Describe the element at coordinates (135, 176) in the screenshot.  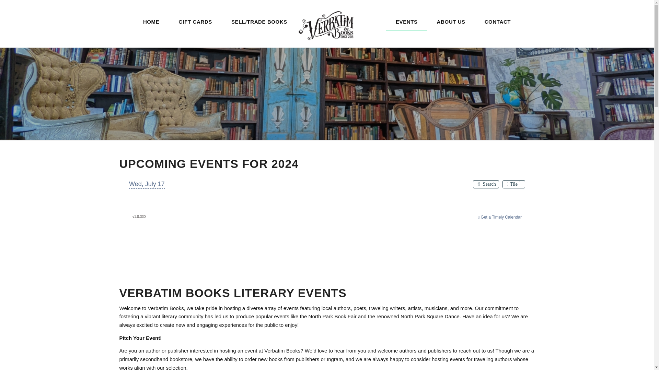
I see `Focus Button` at that location.